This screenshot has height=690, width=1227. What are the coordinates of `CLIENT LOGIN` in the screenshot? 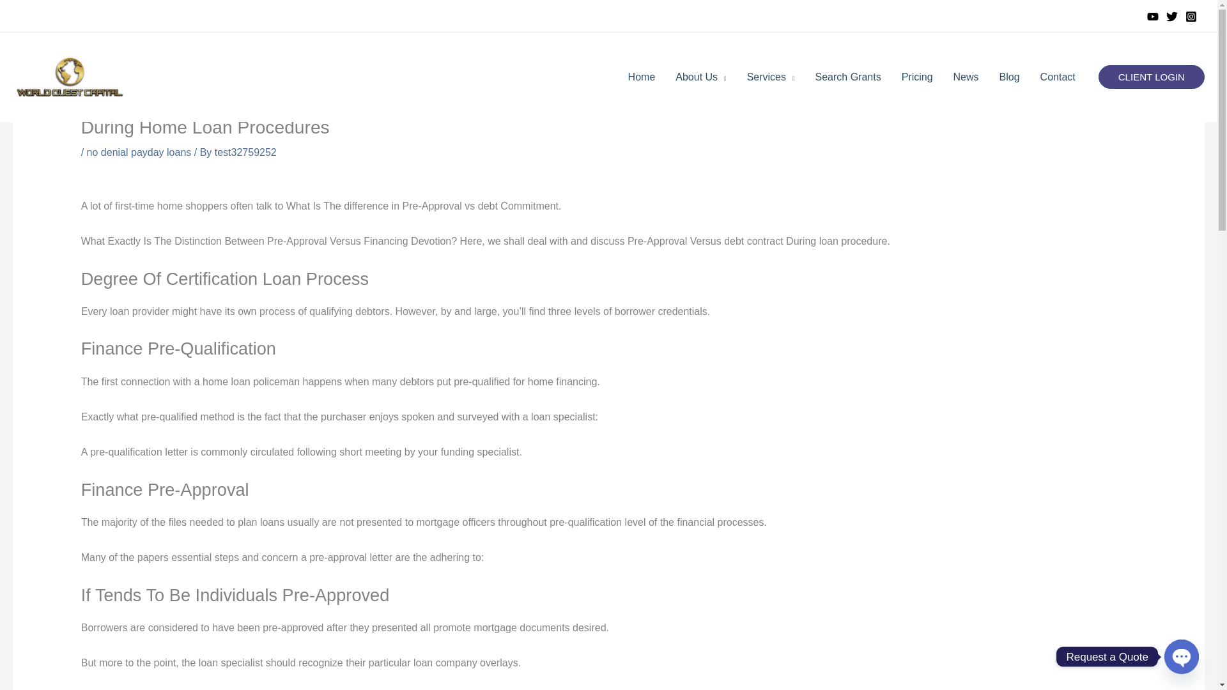 It's located at (1152, 77).